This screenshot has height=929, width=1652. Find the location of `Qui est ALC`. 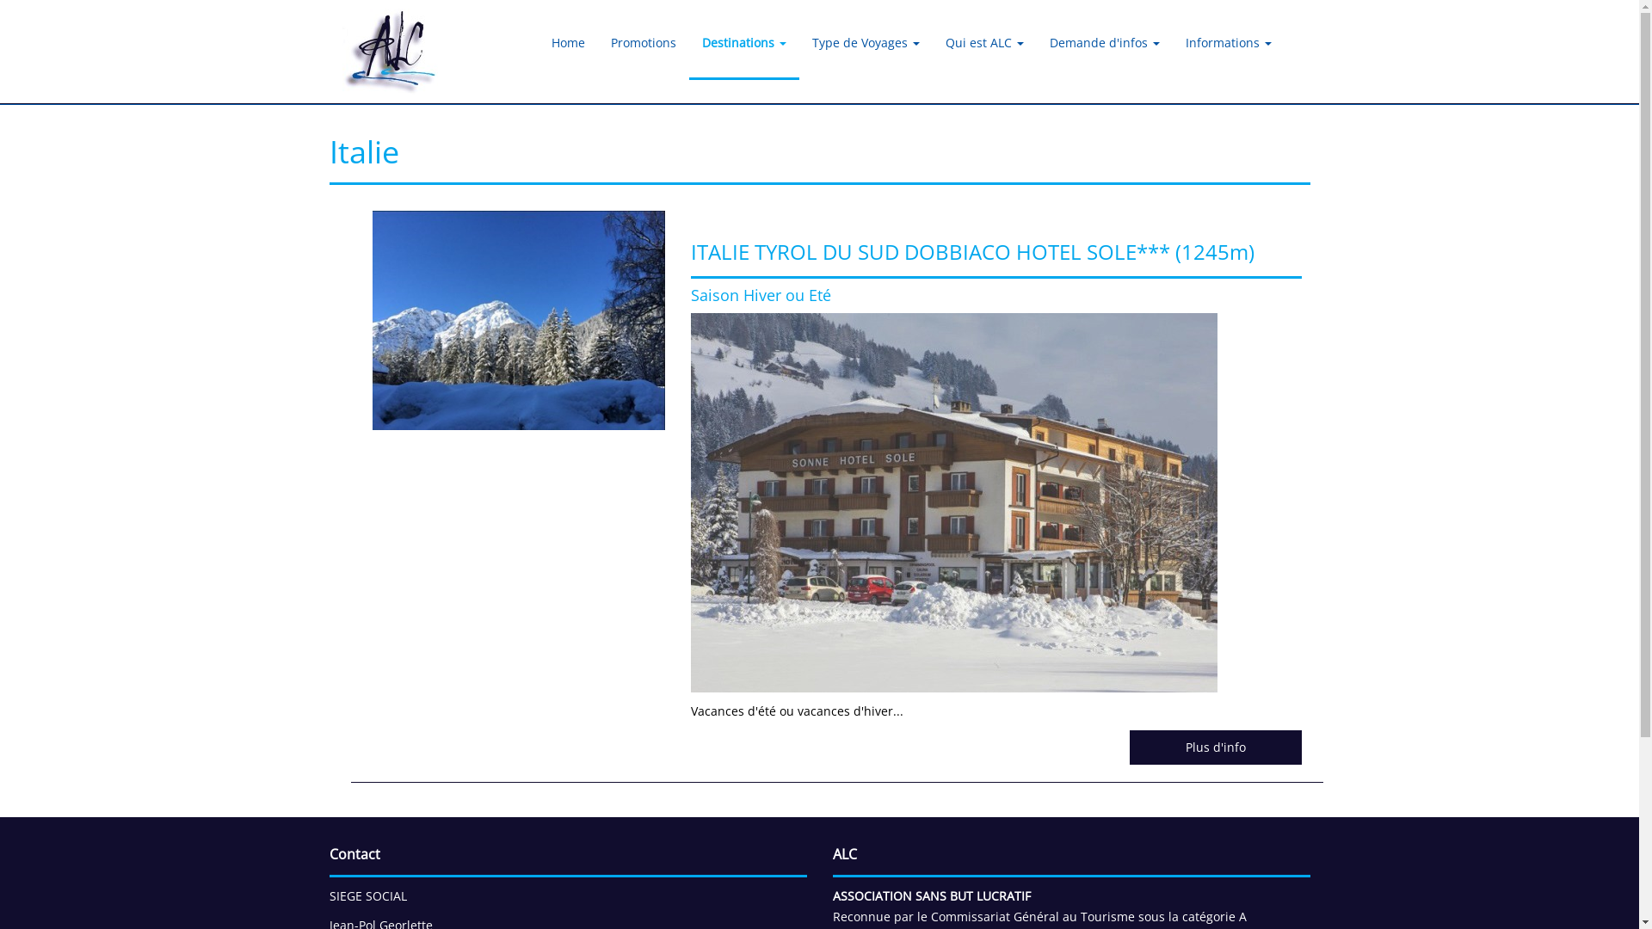

Qui est ALC is located at coordinates (984, 43).